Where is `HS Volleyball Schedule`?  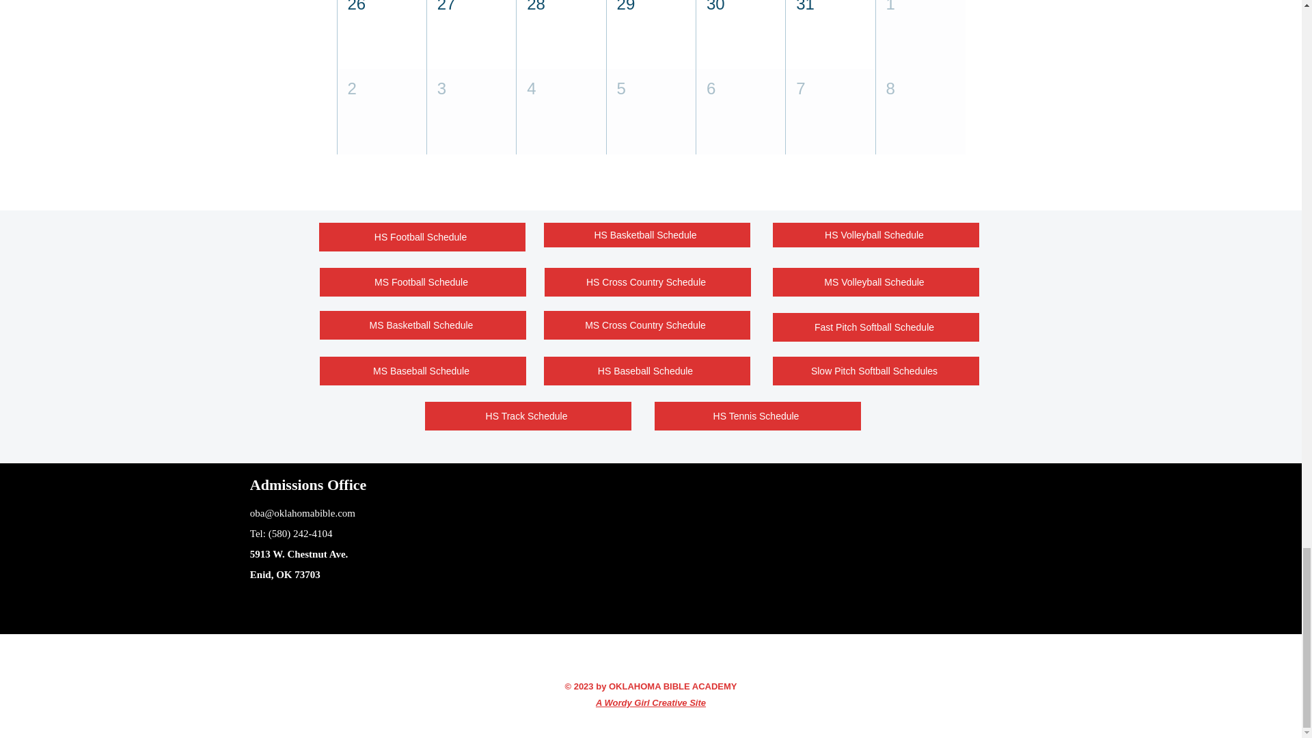
HS Volleyball Schedule is located at coordinates (875, 235).